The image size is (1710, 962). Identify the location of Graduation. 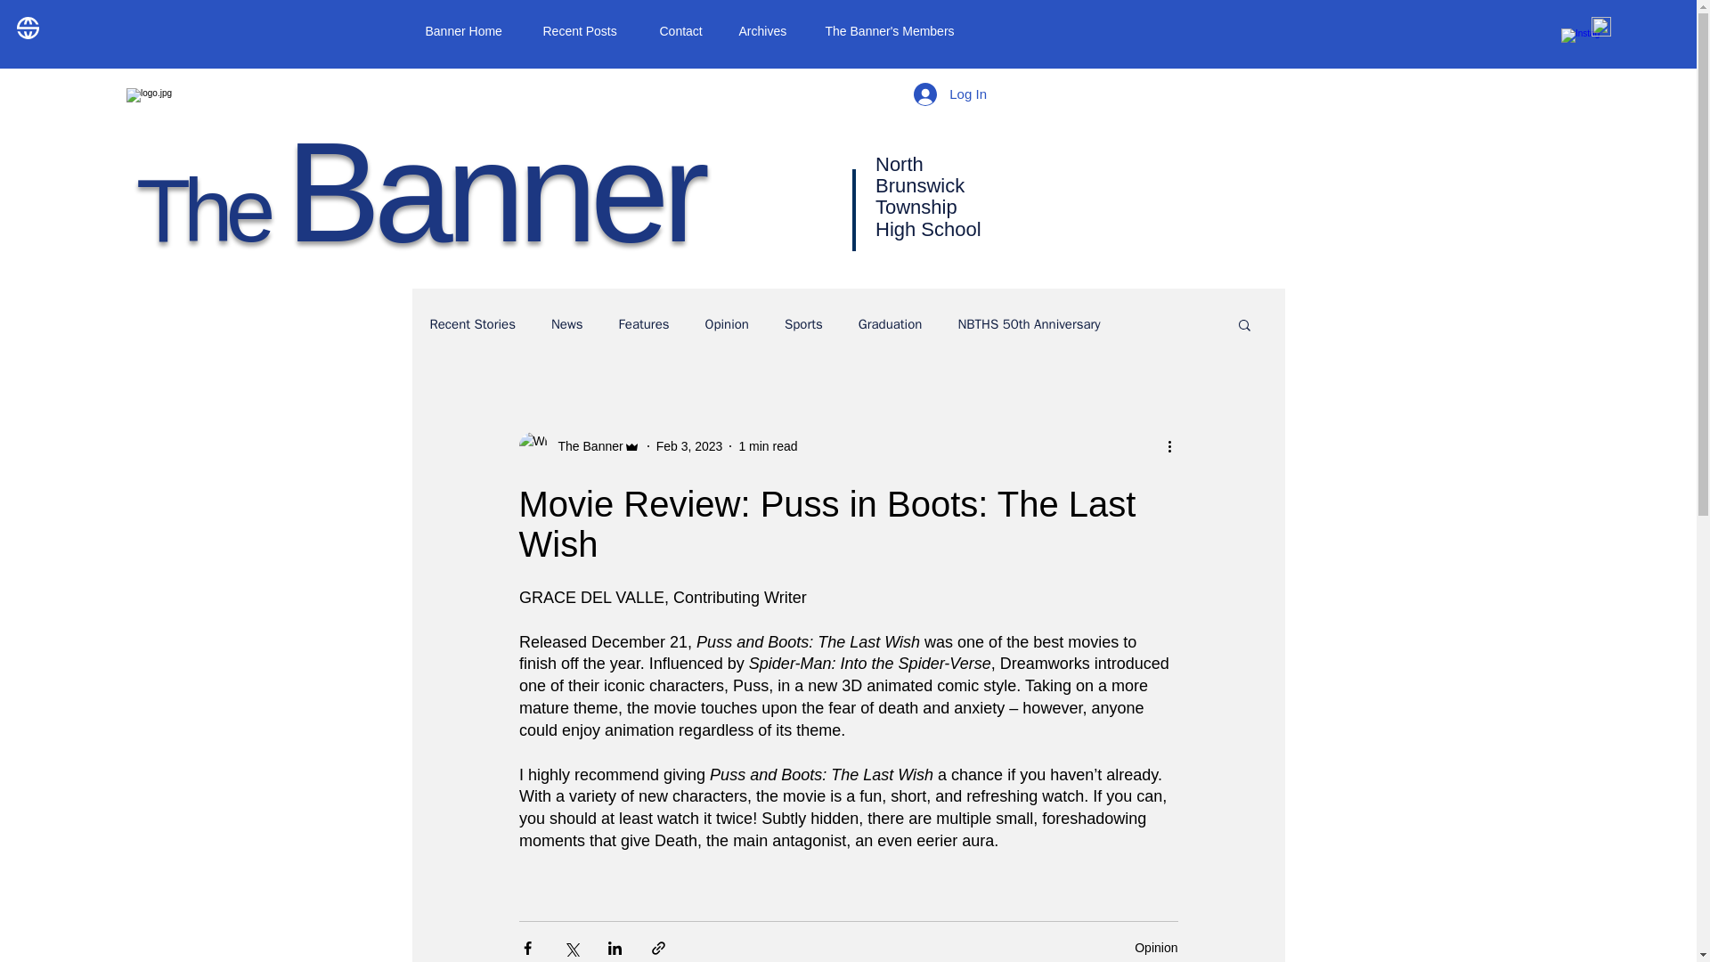
(891, 323).